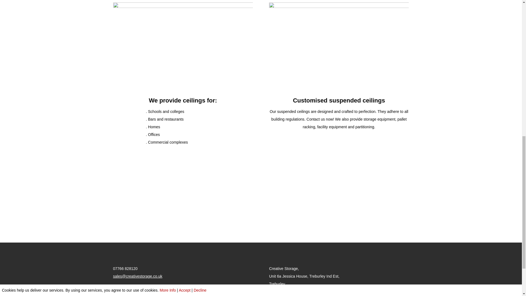 This screenshot has height=296, width=526. What do you see at coordinates (117, 292) in the screenshot?
I see `Follow on Facebook` at bounding box center [117, 292].